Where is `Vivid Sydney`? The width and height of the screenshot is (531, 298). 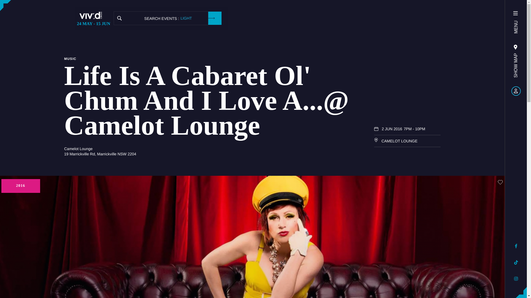 Vivid Sydney is located at coordinates (93, 15).